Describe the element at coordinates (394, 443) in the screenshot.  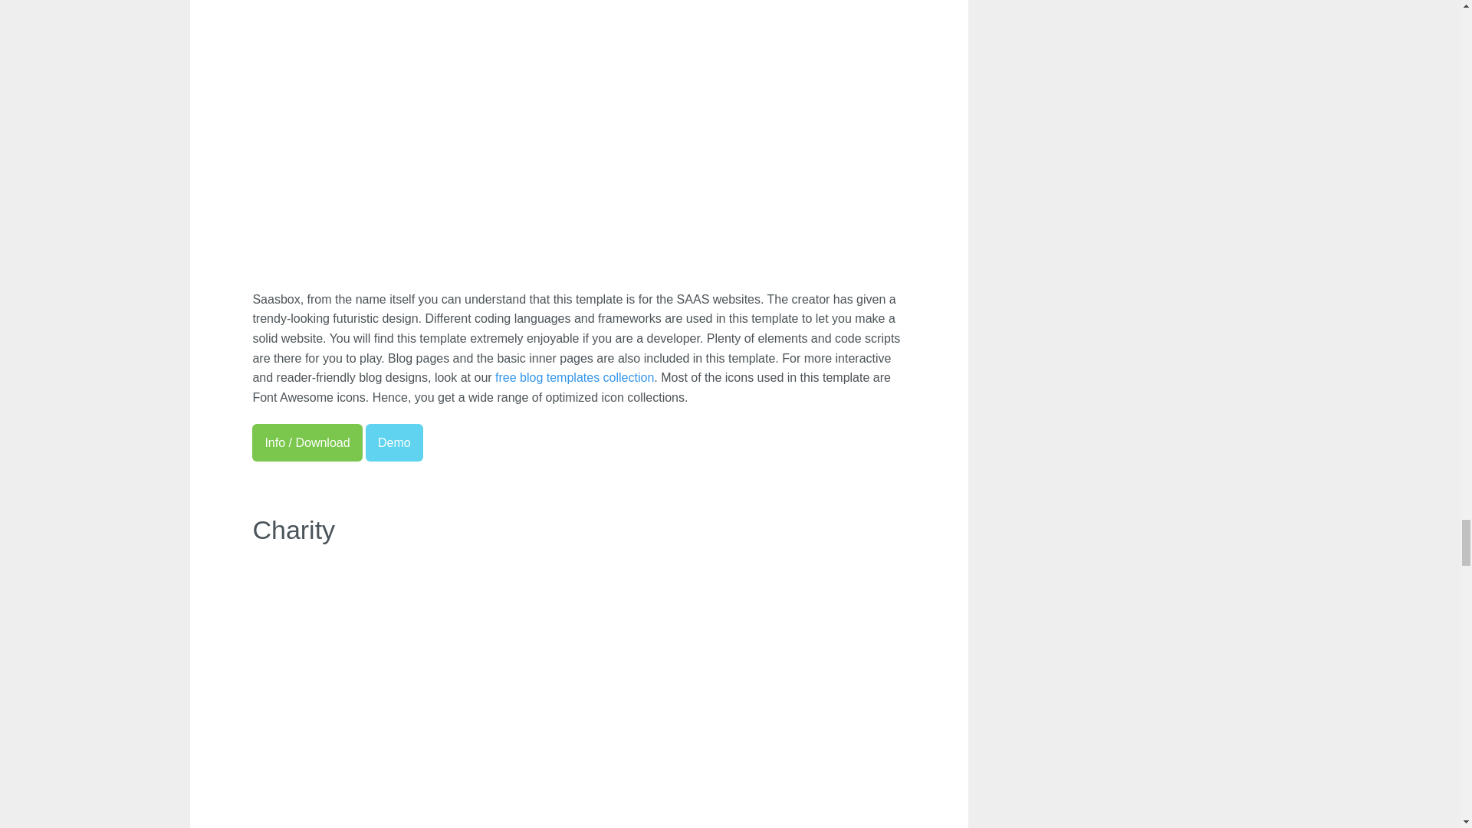
I see `Demo` at that location.